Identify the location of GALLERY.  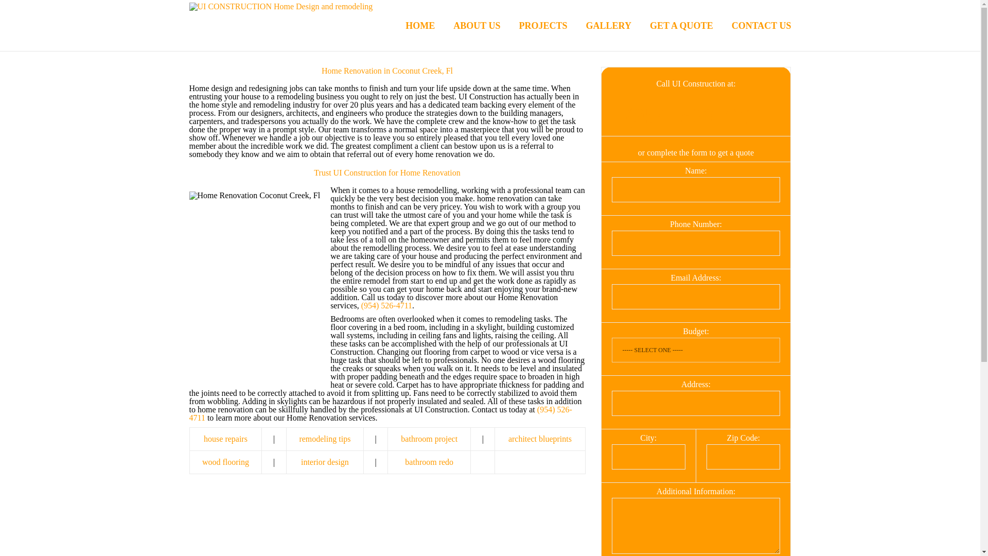
(599, 26).